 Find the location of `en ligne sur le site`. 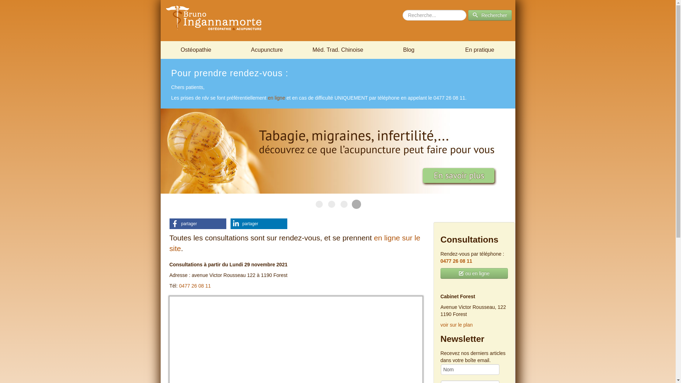

en ligne sur le site is located at coordinates (295, 243).